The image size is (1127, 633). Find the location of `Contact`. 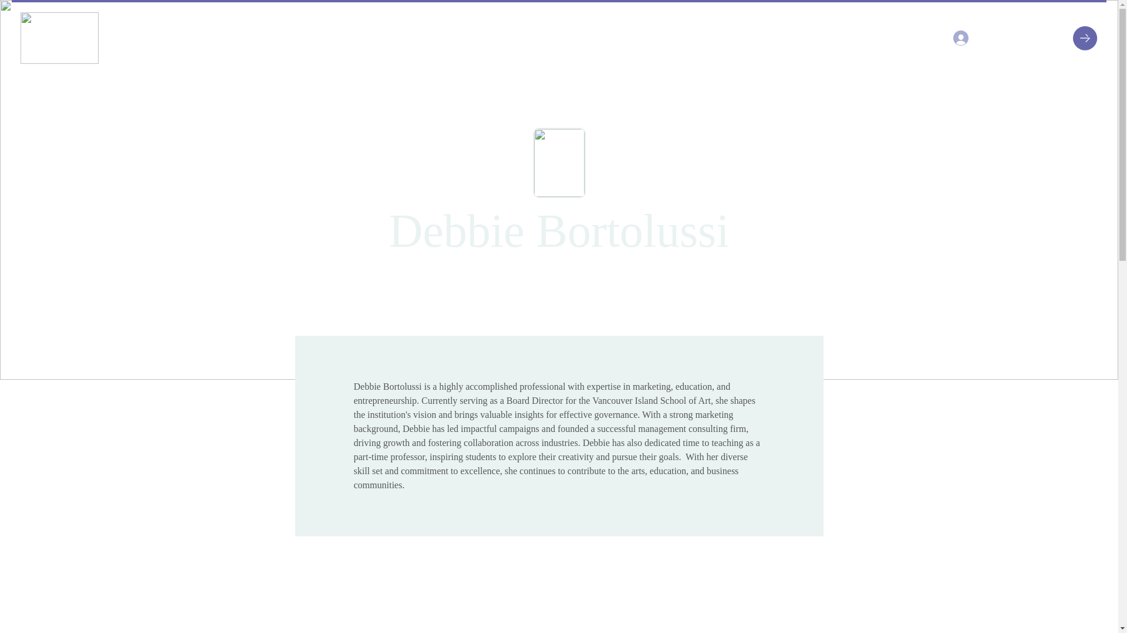

Contact is located at coordinates (411, 38).